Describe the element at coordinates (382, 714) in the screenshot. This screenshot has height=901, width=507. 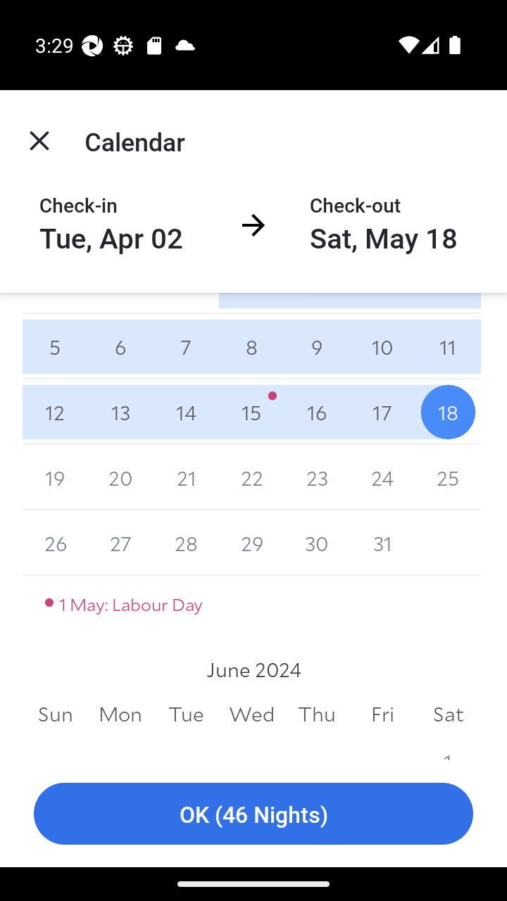
I see `Fri` at that location.